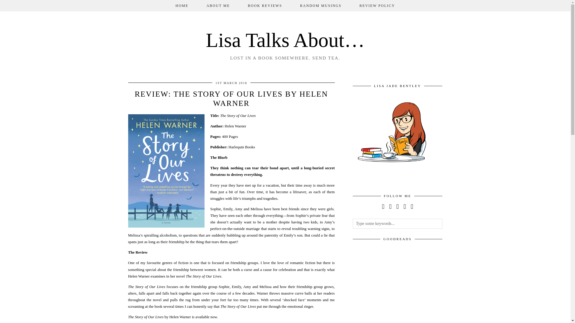  What do you see at coordinates (320, 5) in the screenshot?
I see `RANDOM MUSINGS` at bounding box center [320, 5].